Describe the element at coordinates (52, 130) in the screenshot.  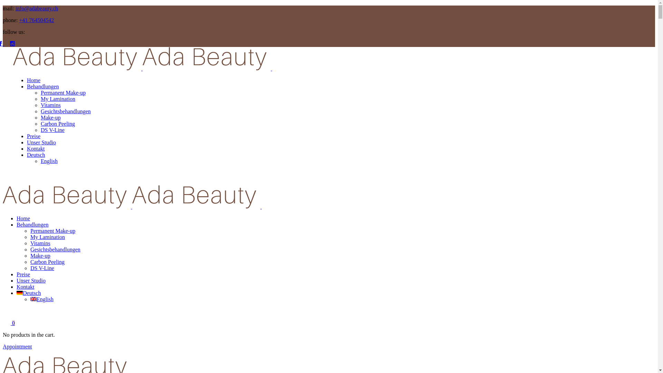
I see `DS V-Line` at that location.